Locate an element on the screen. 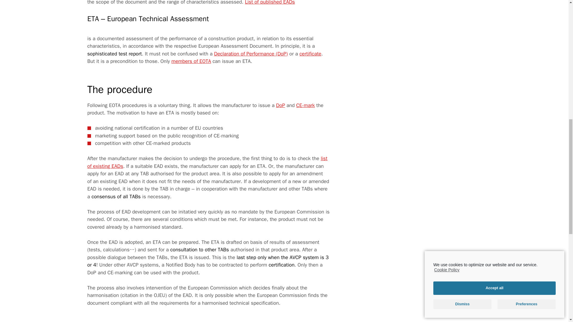 The height and width of the screenshot is (322, 573). List of published EADs is located at coordinates (270, 2).